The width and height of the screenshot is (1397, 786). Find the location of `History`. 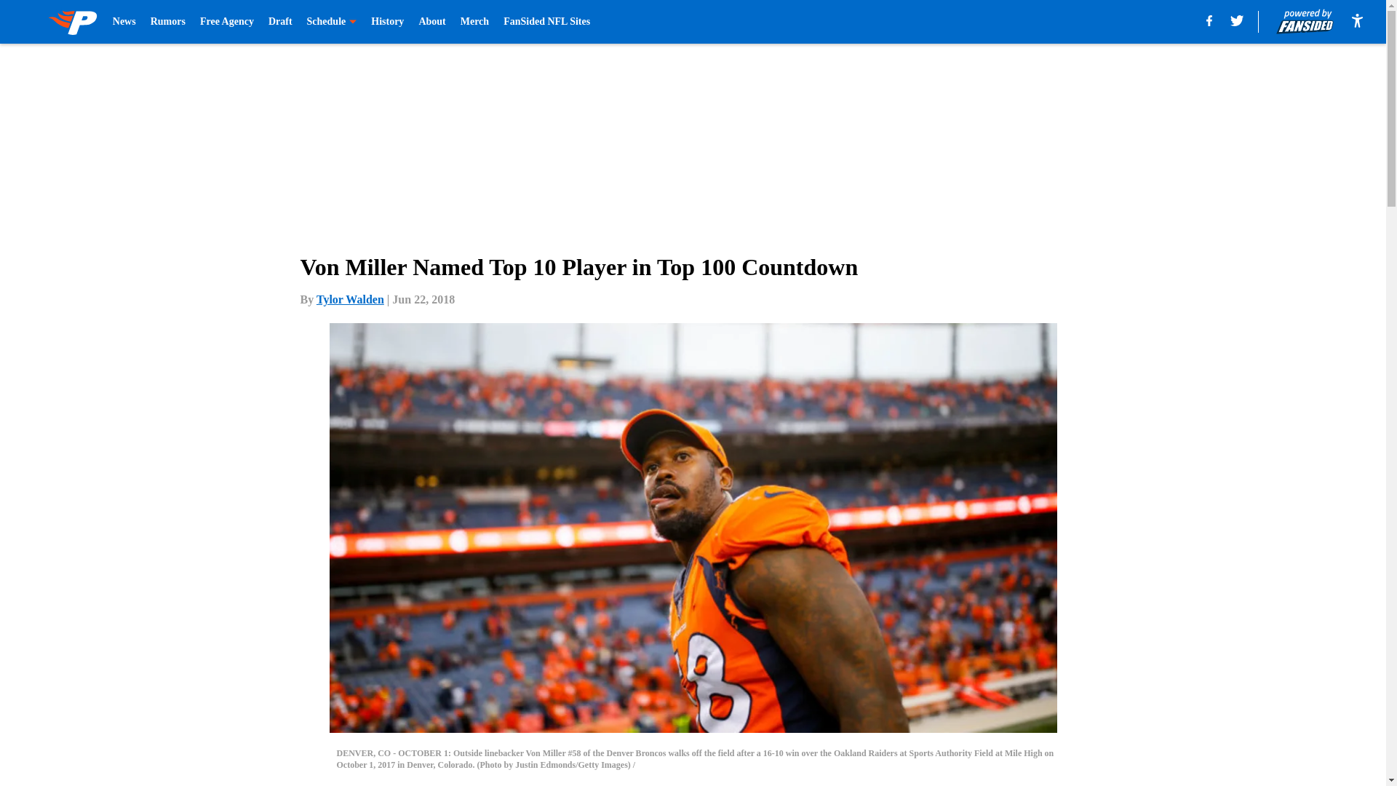

History is located at coordinates (387, 22).